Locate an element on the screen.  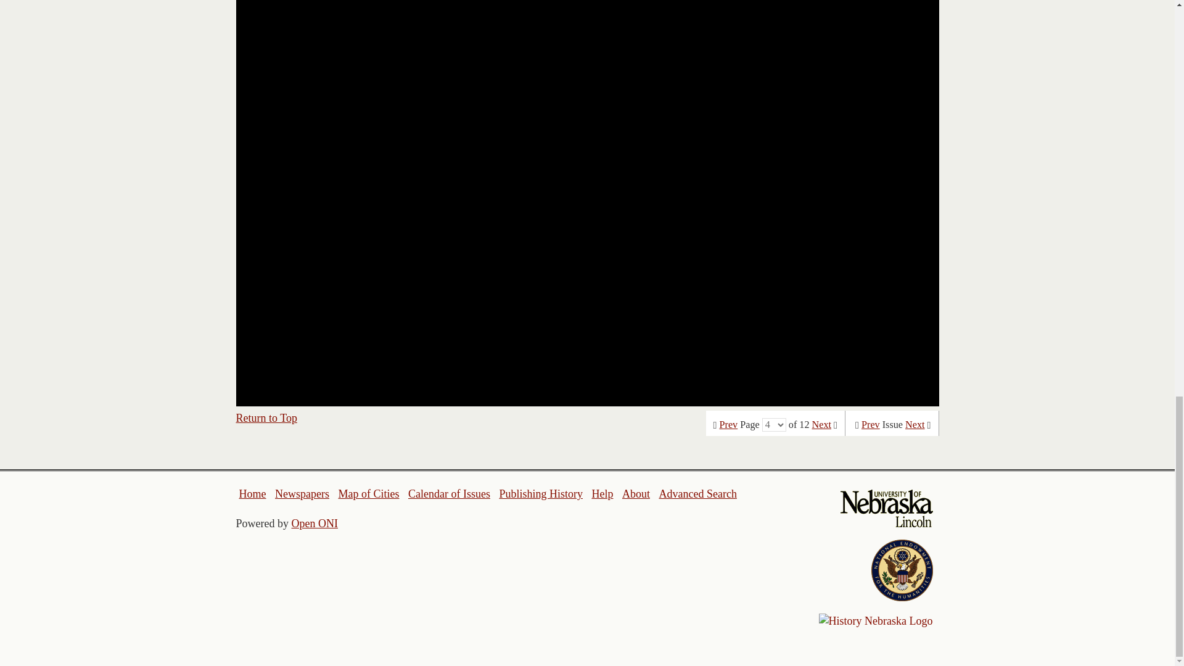
Help is located at coordinates (602, 493).